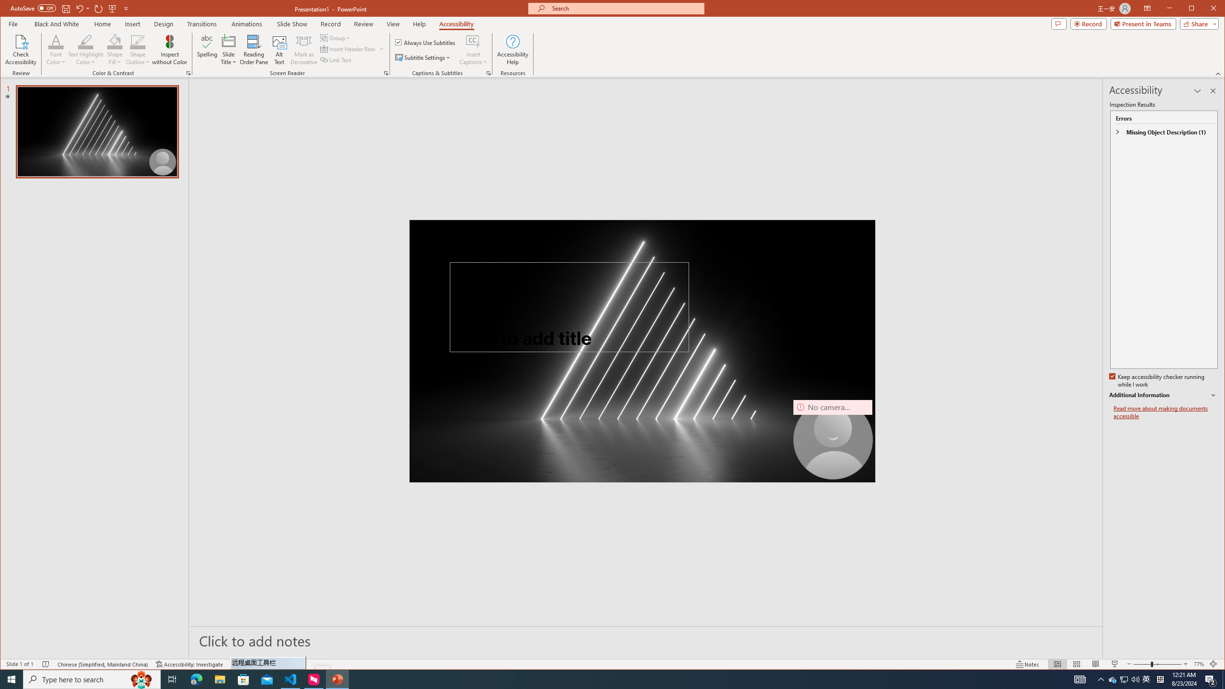  I want to click on Camera 7, No camera detected., so click(833, 439).